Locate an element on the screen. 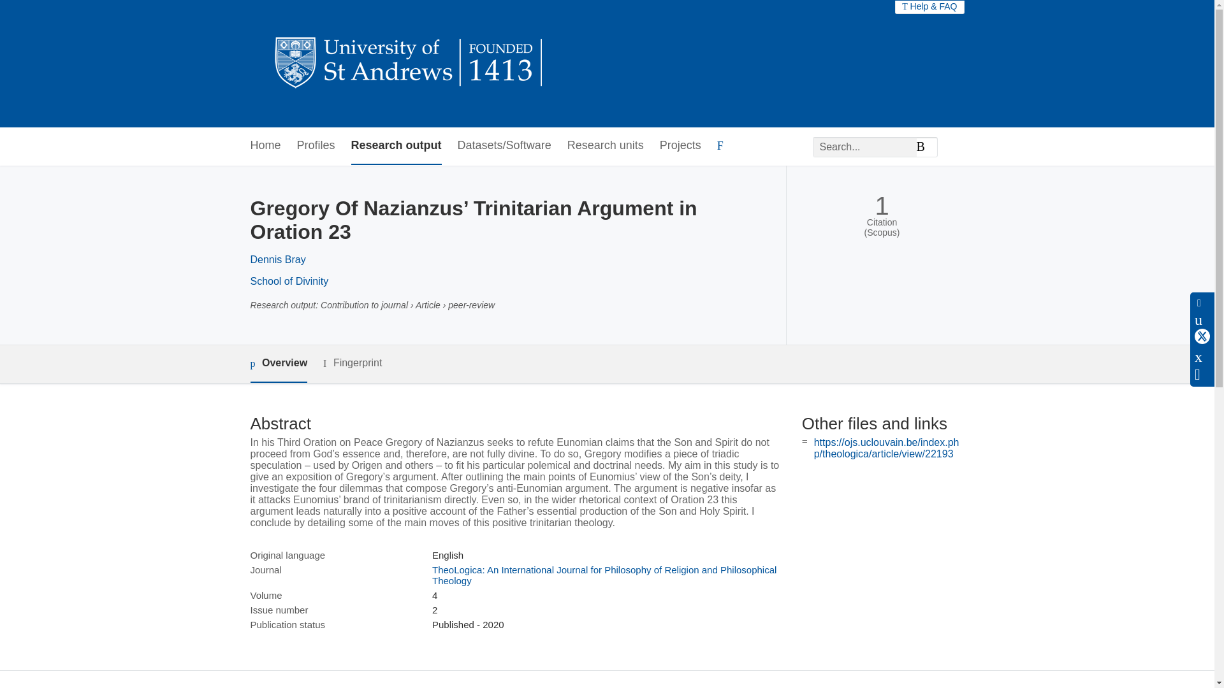 The image size is (1224, 688). School of Divinity is located at coordinates (288, 282).